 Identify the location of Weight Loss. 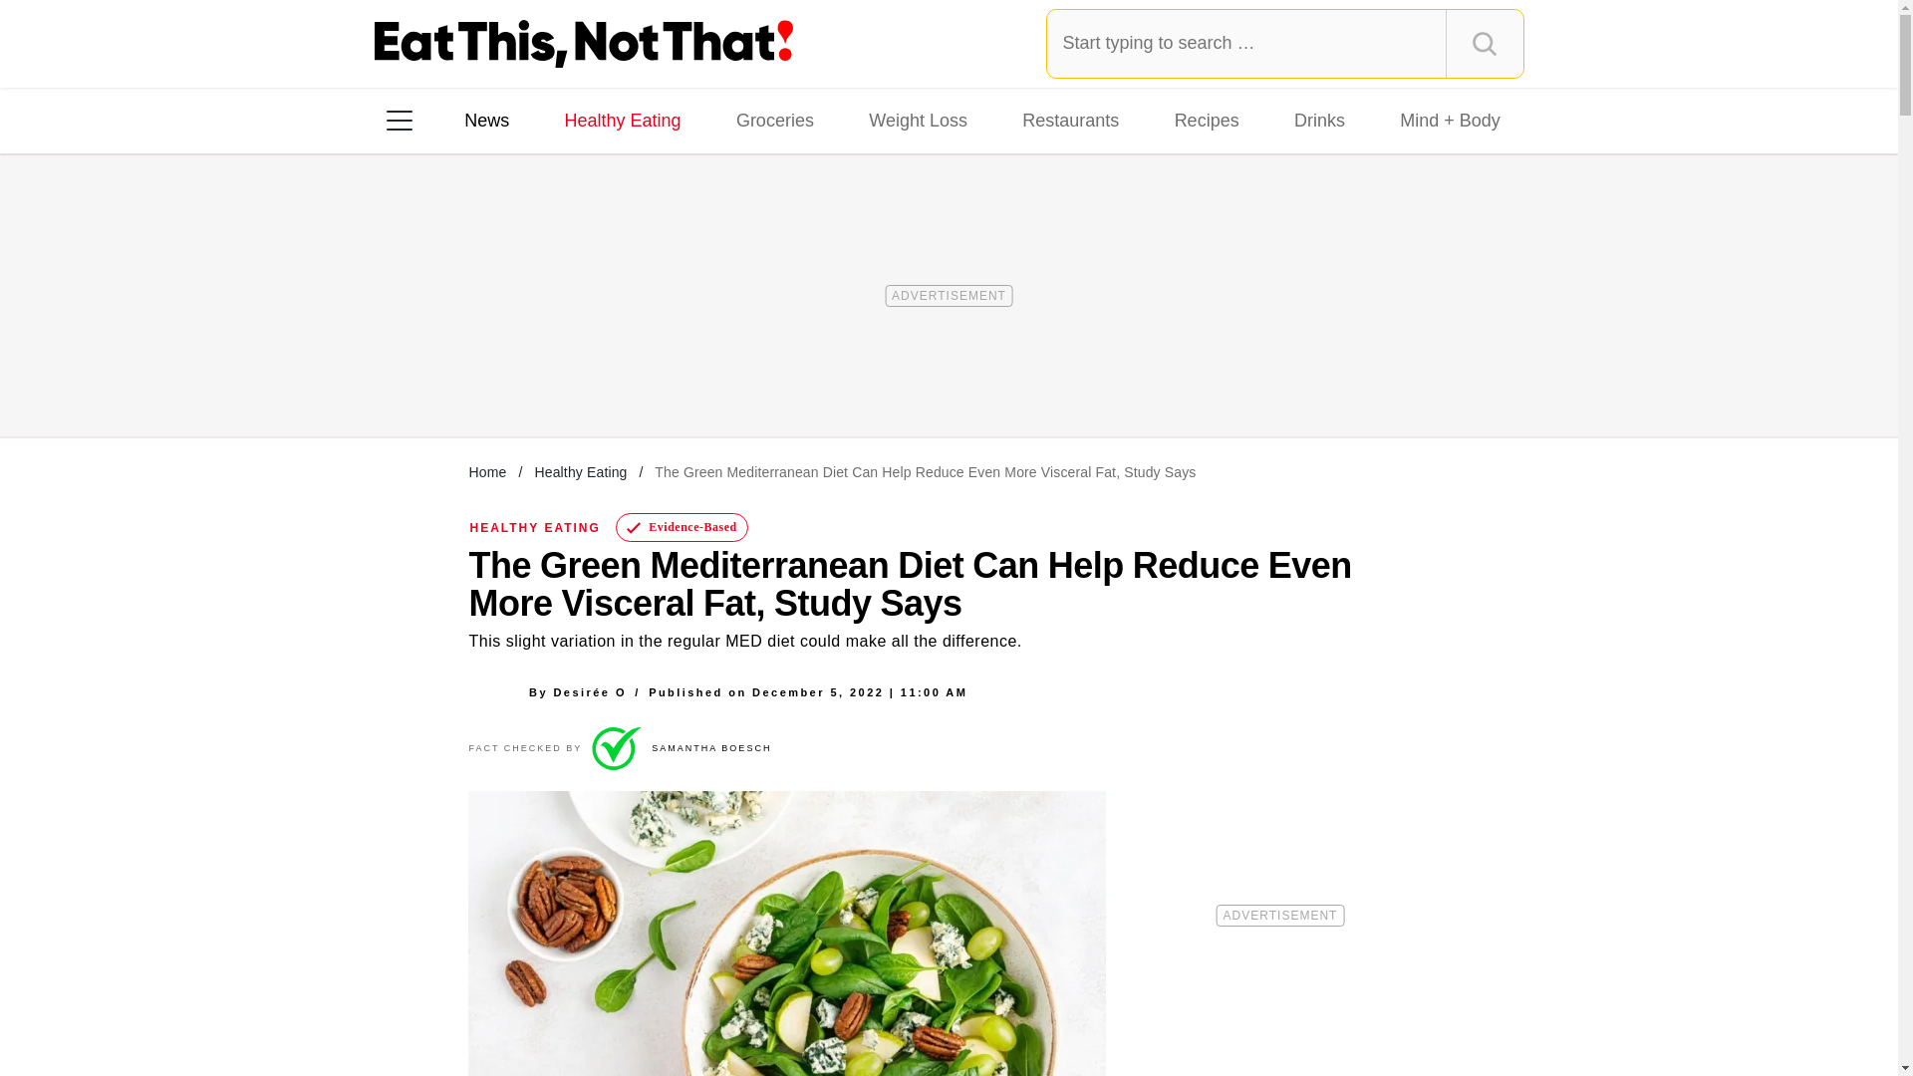
(919, 120).